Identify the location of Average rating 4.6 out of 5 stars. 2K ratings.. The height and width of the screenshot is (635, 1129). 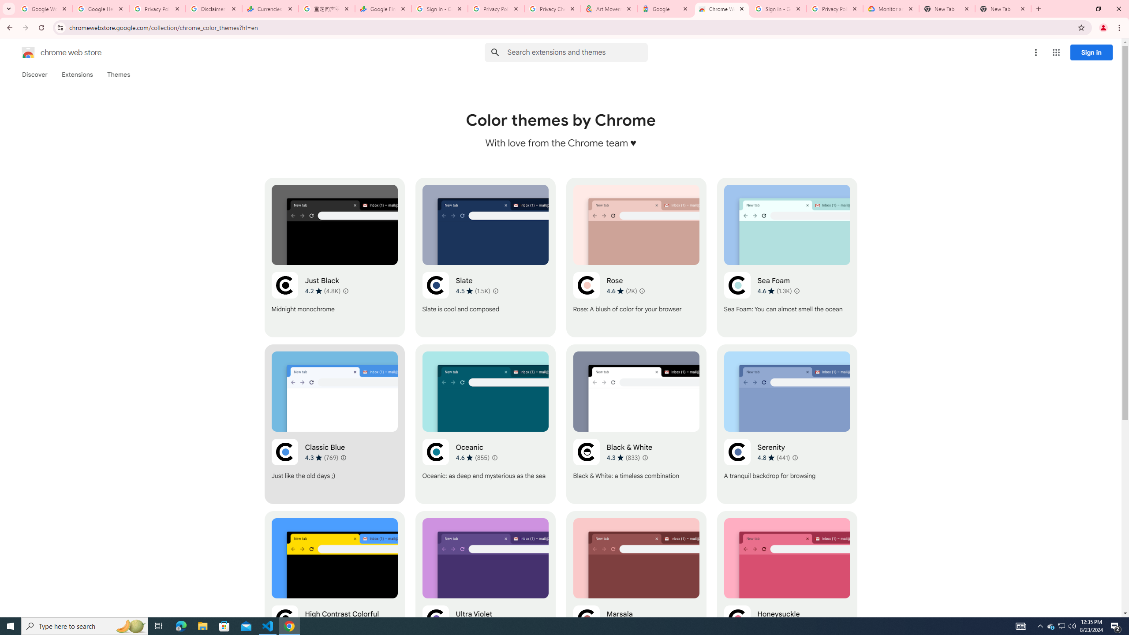
(621, 291).